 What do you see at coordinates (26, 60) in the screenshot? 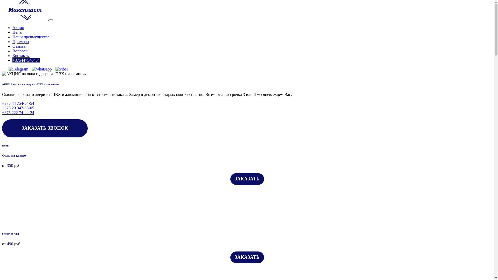
I see `+375447546454` at bounding box center [26, 60].